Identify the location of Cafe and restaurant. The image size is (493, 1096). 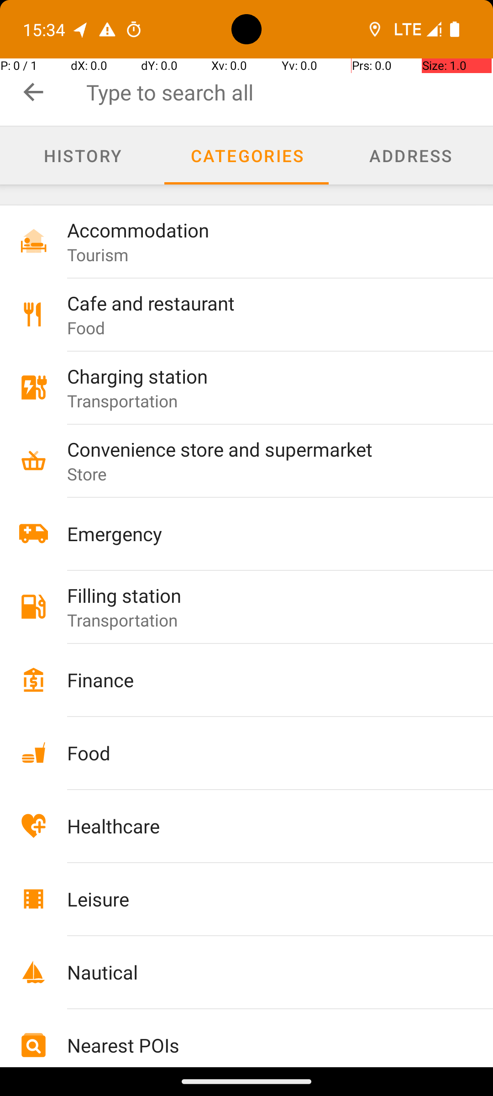
(261, 303).